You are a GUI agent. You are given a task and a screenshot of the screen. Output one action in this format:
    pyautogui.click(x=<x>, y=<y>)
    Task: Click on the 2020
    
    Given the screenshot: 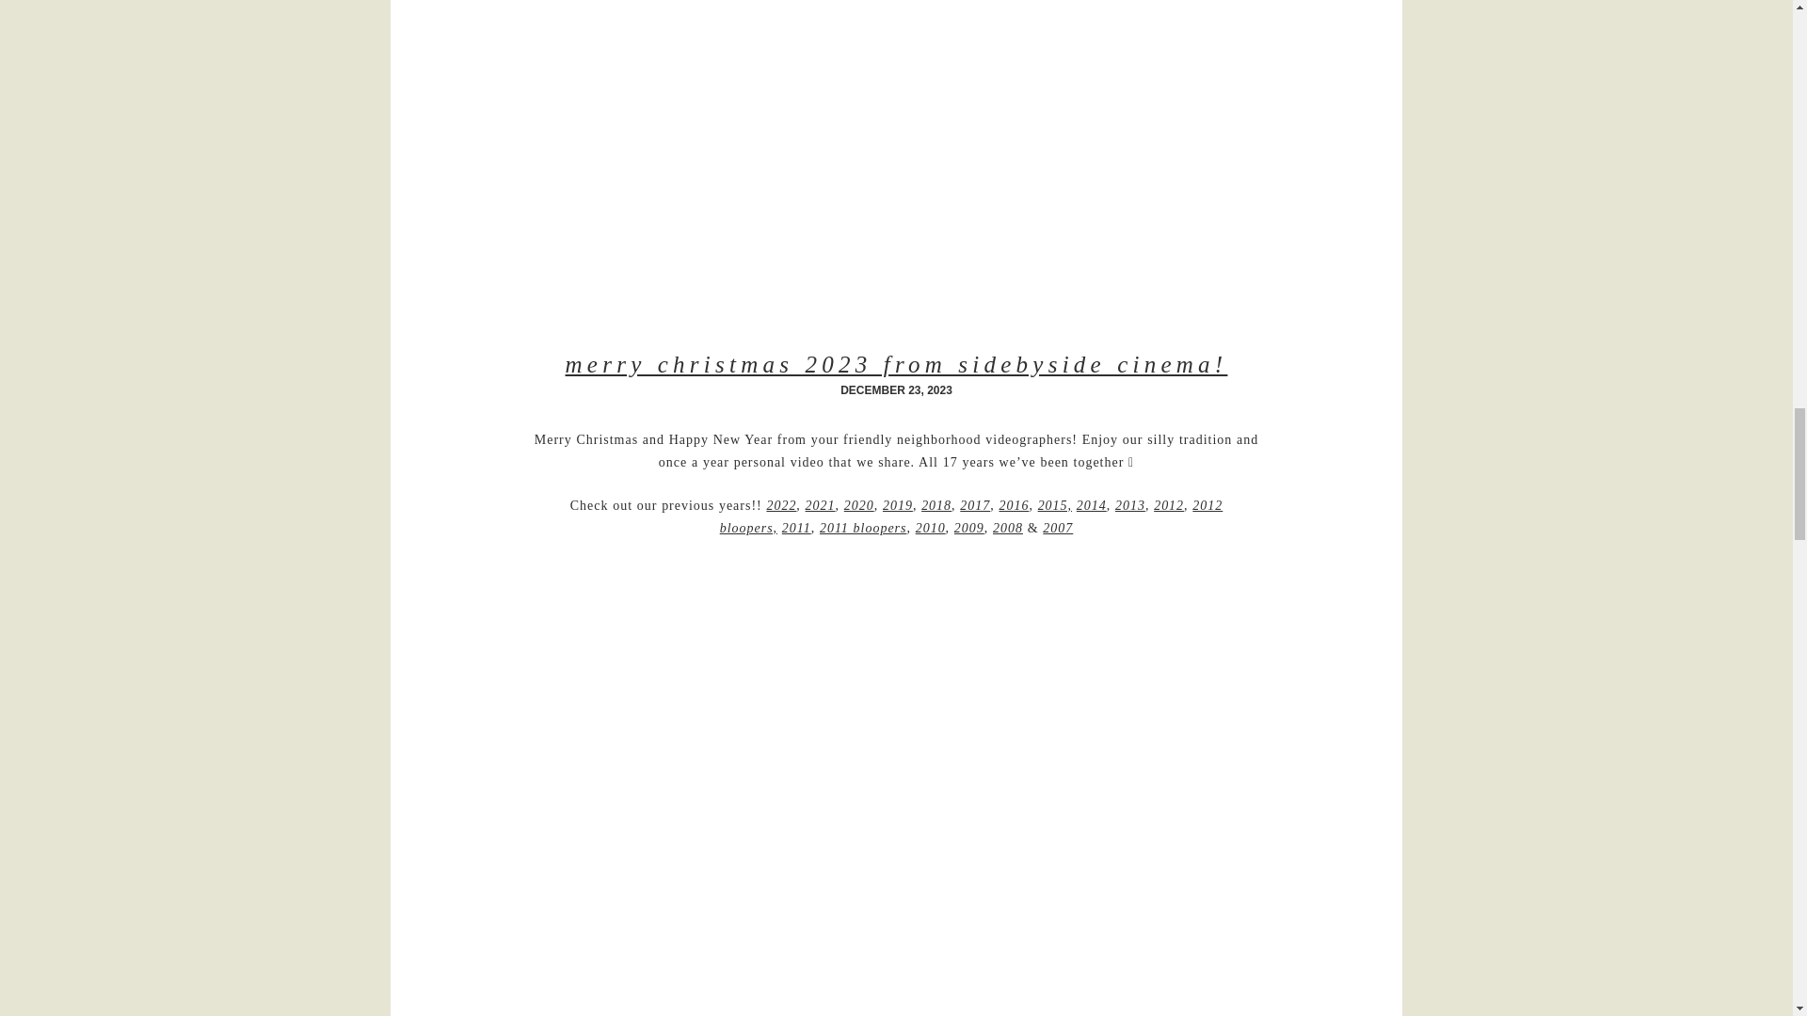 What is the action you would take?
    pyautogui.click(x=858, y=506)
    